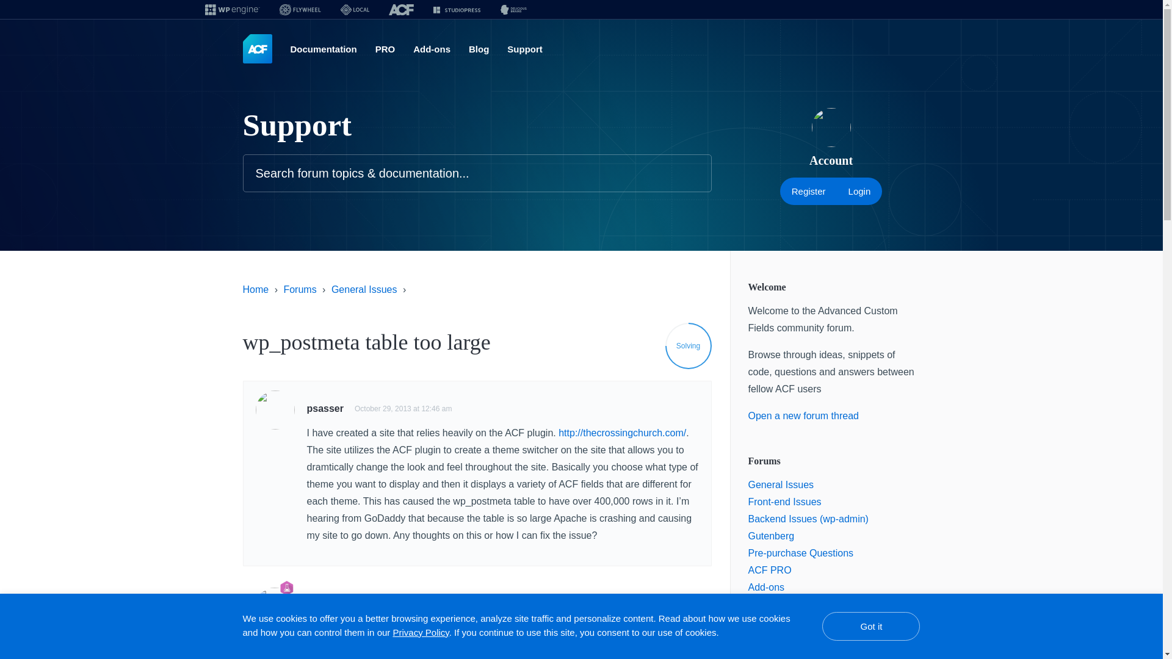 The height and width of the screenshot is (659, 1172). I want to click on October 29, 2013 at 5:54 pm, so click(388, 606).